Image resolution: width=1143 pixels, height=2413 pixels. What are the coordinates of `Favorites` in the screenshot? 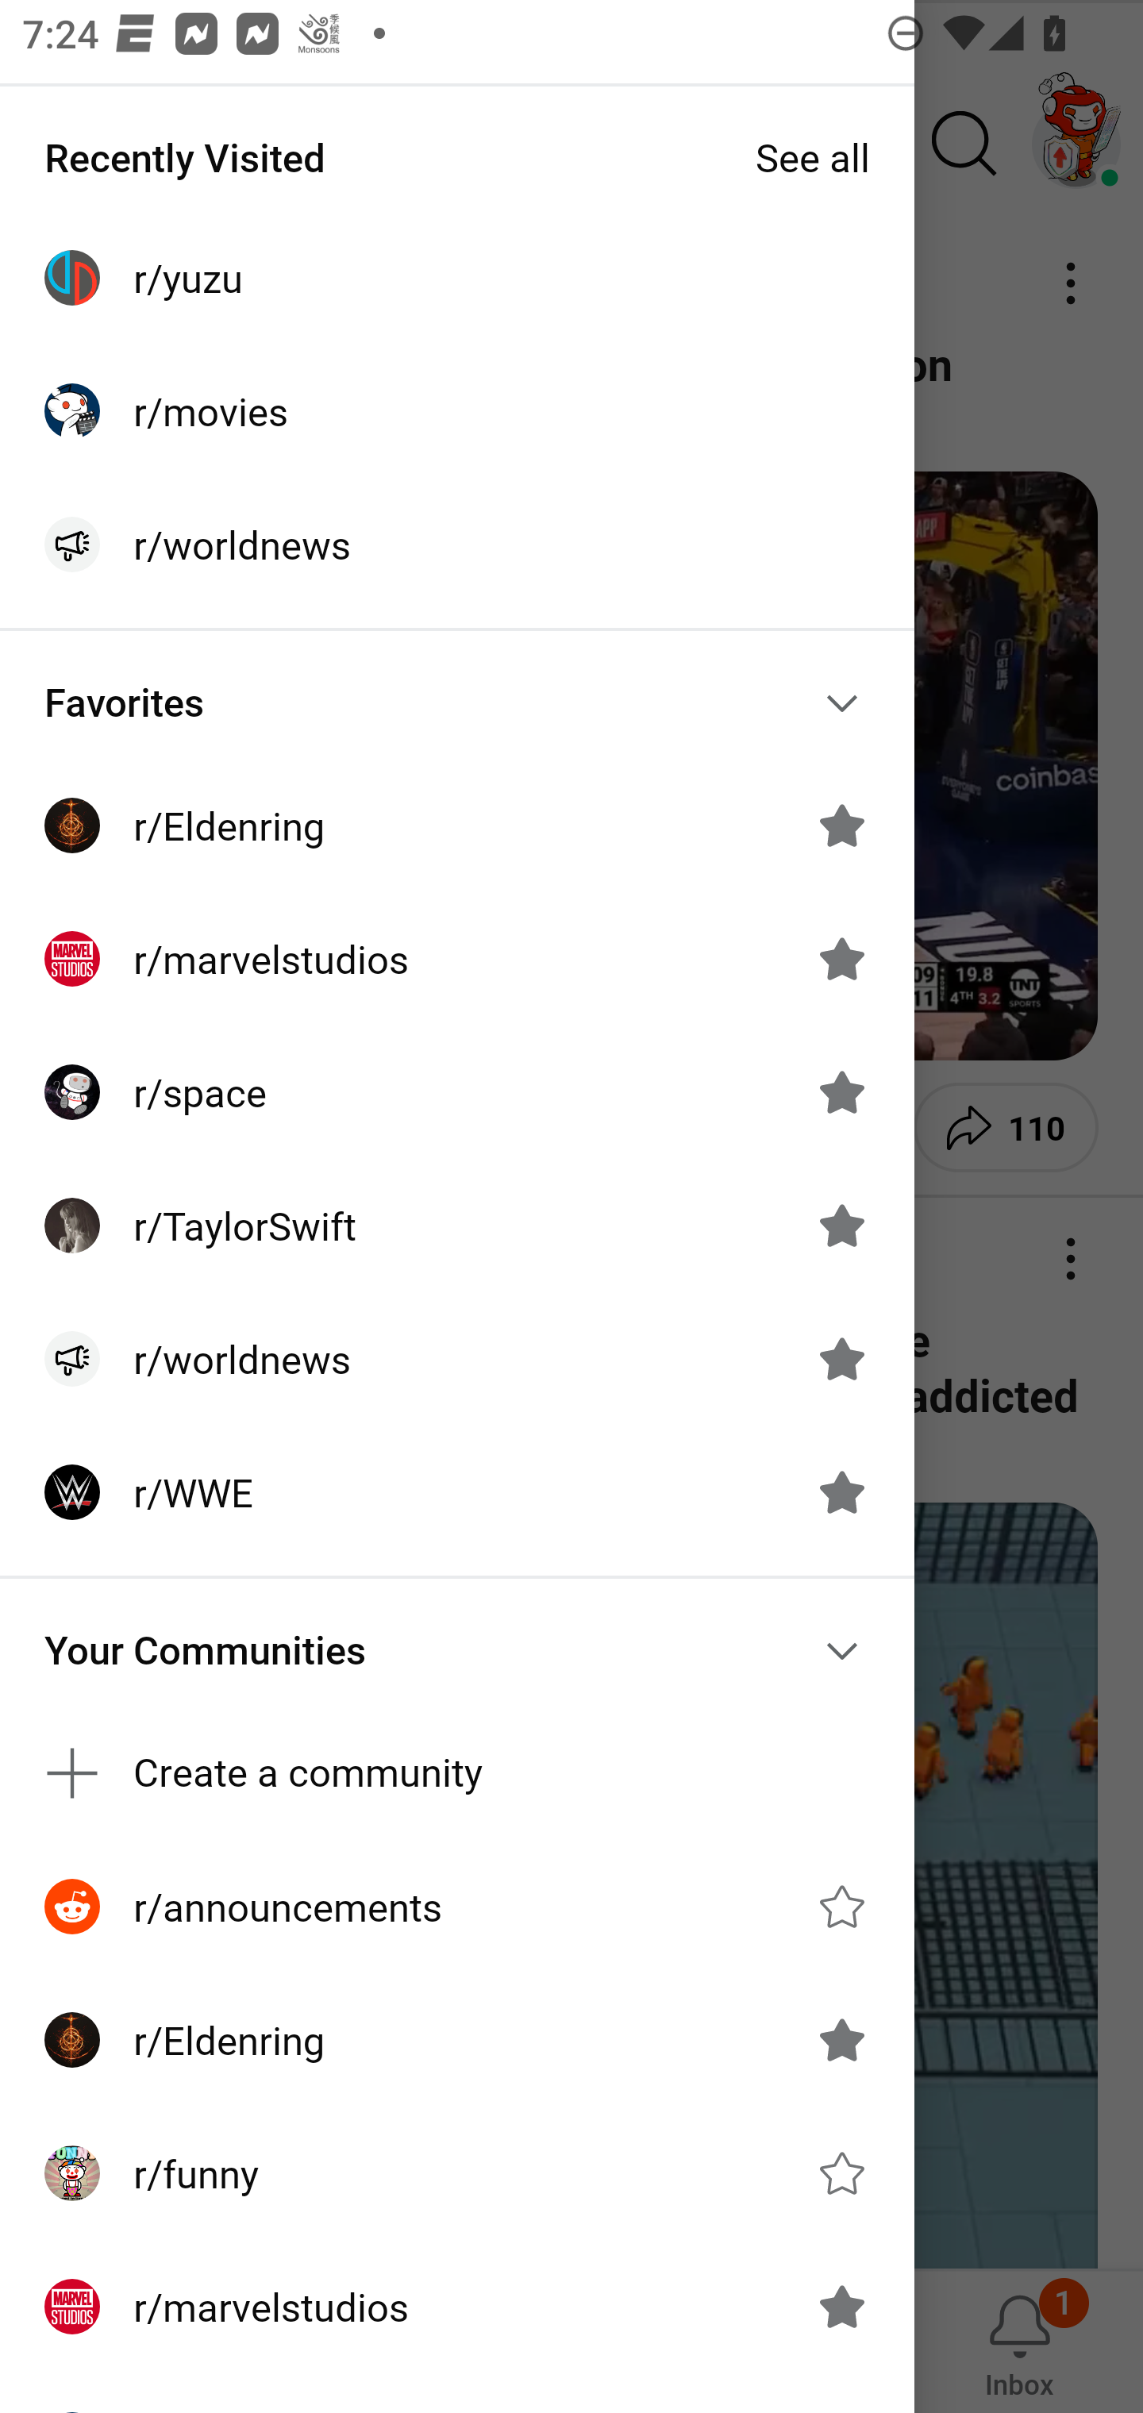 It's located at (457, 702).